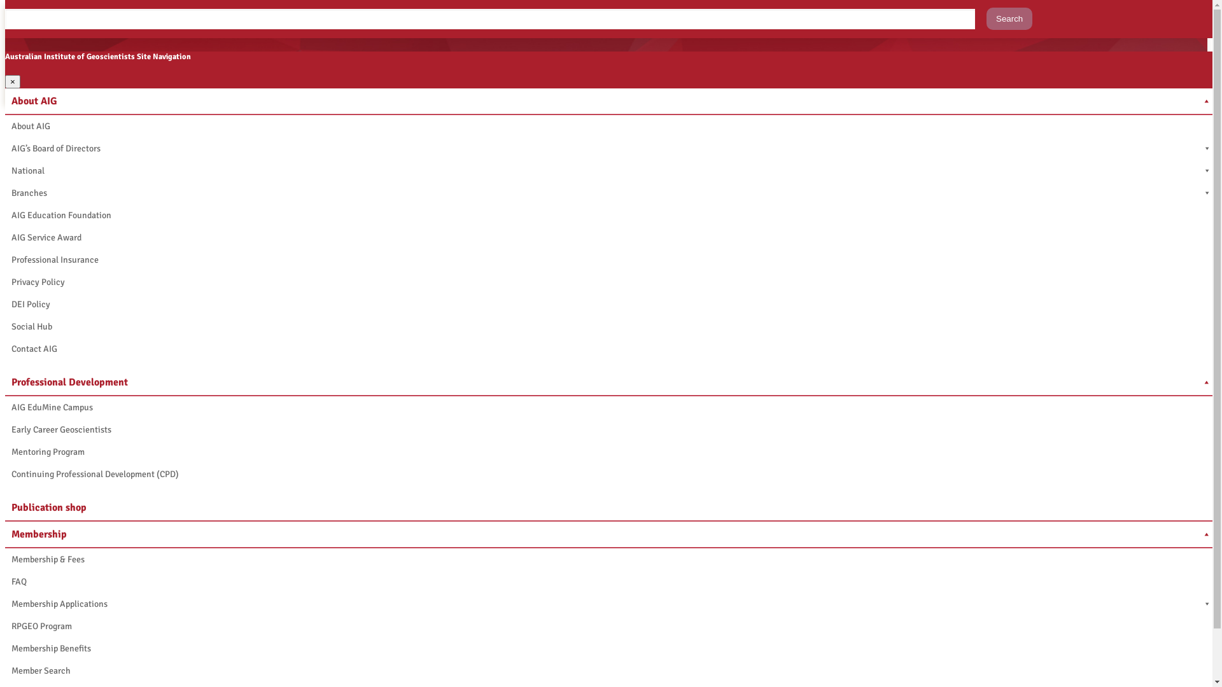 This screenshot has height=687, width=1222. What do you see at coordinates (611, 193) in the screenshot?
I see `Branches` at bounding box center [611, 193].